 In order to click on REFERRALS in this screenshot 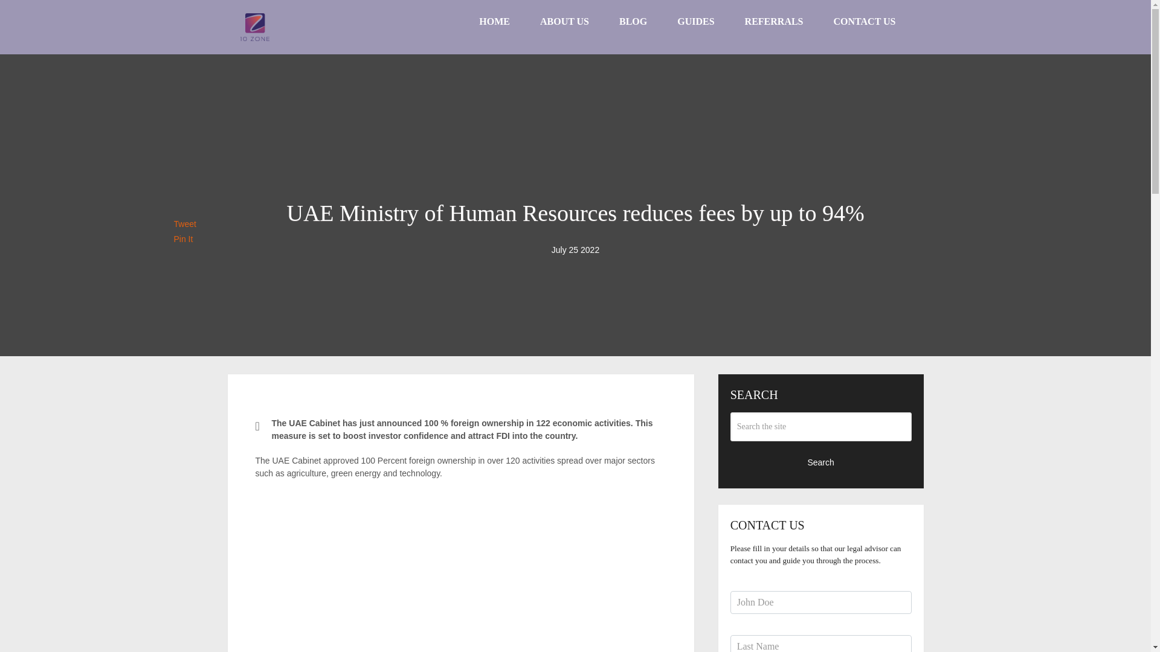, I will do `click(774, 22)`.